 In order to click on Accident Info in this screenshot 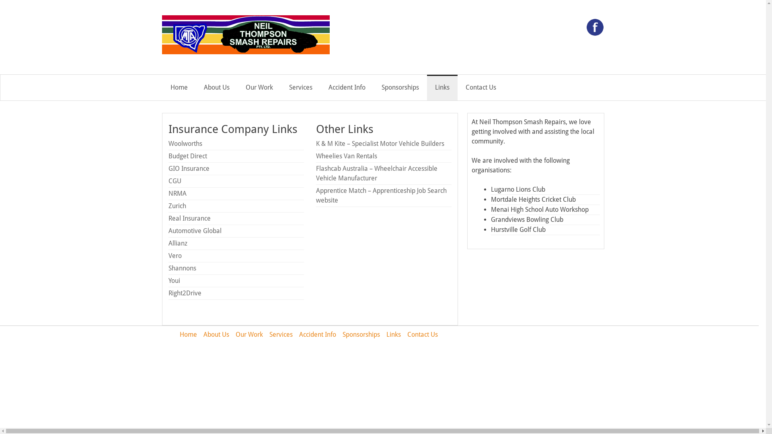, I will do `click(318, 334)`.